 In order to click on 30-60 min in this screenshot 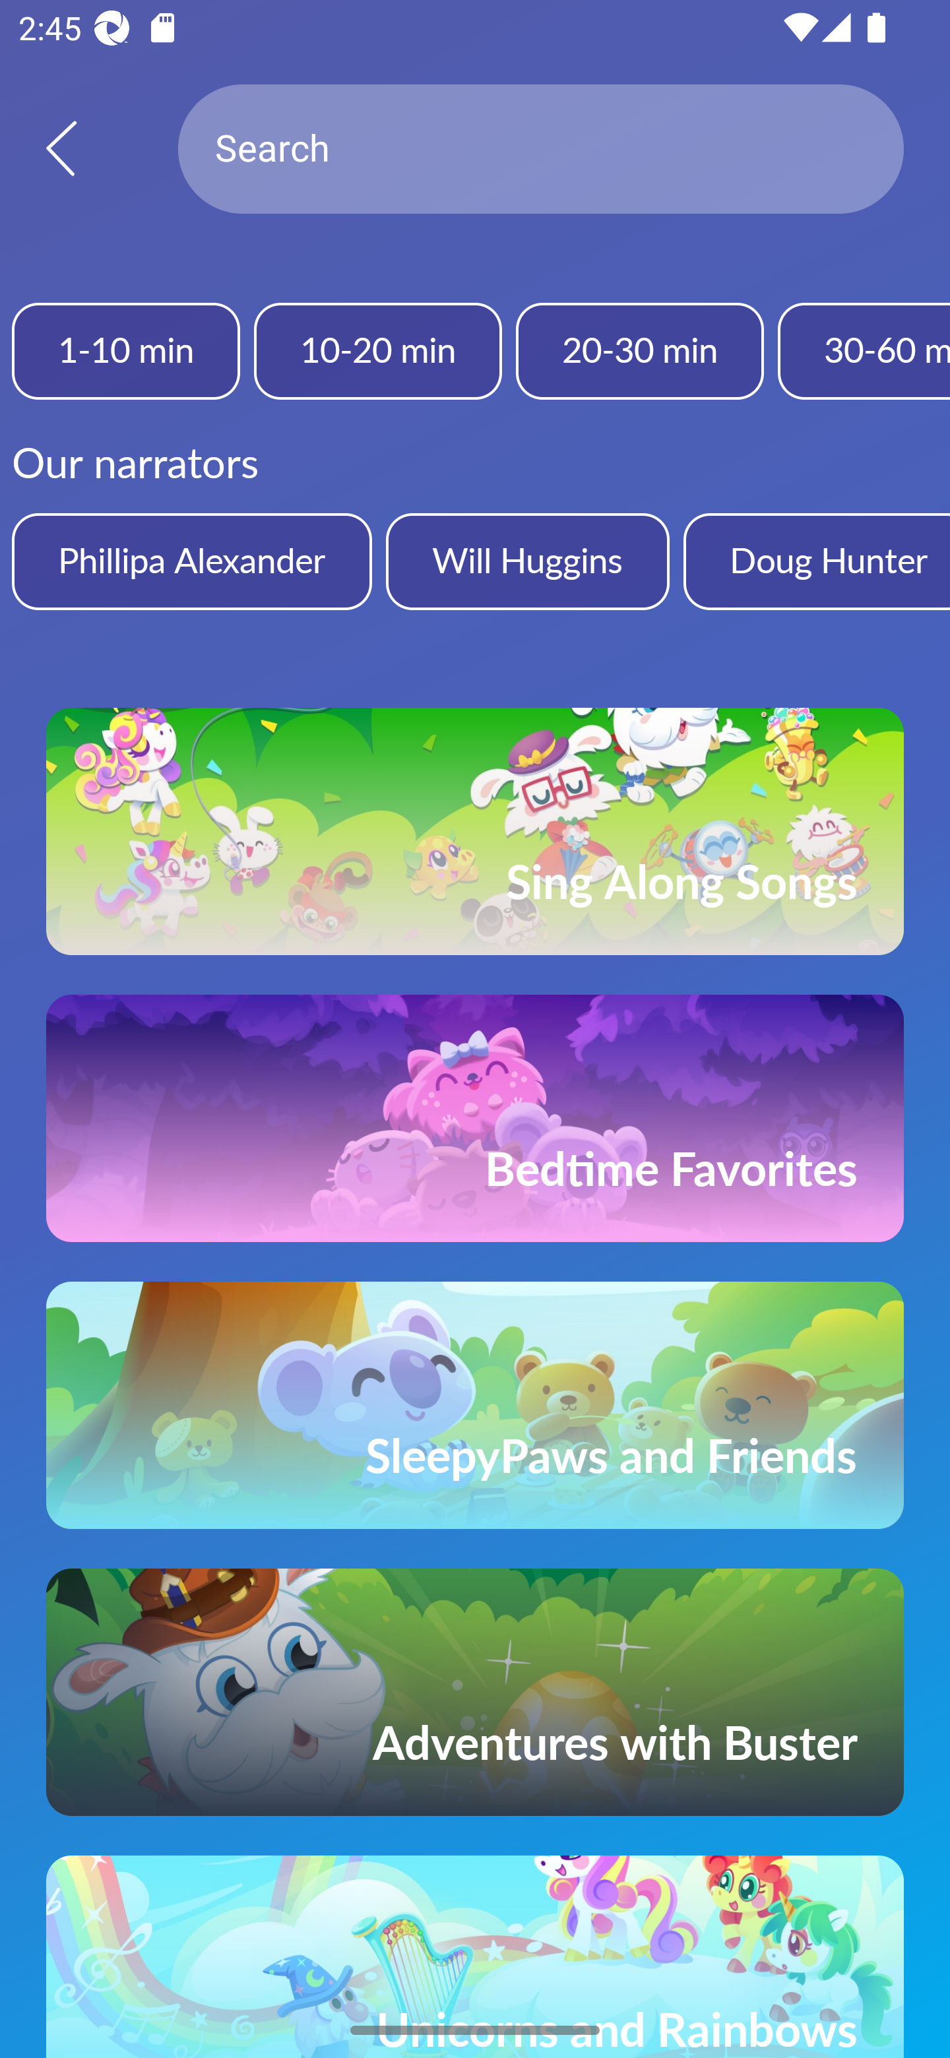, I will do `click(864, 351)`.